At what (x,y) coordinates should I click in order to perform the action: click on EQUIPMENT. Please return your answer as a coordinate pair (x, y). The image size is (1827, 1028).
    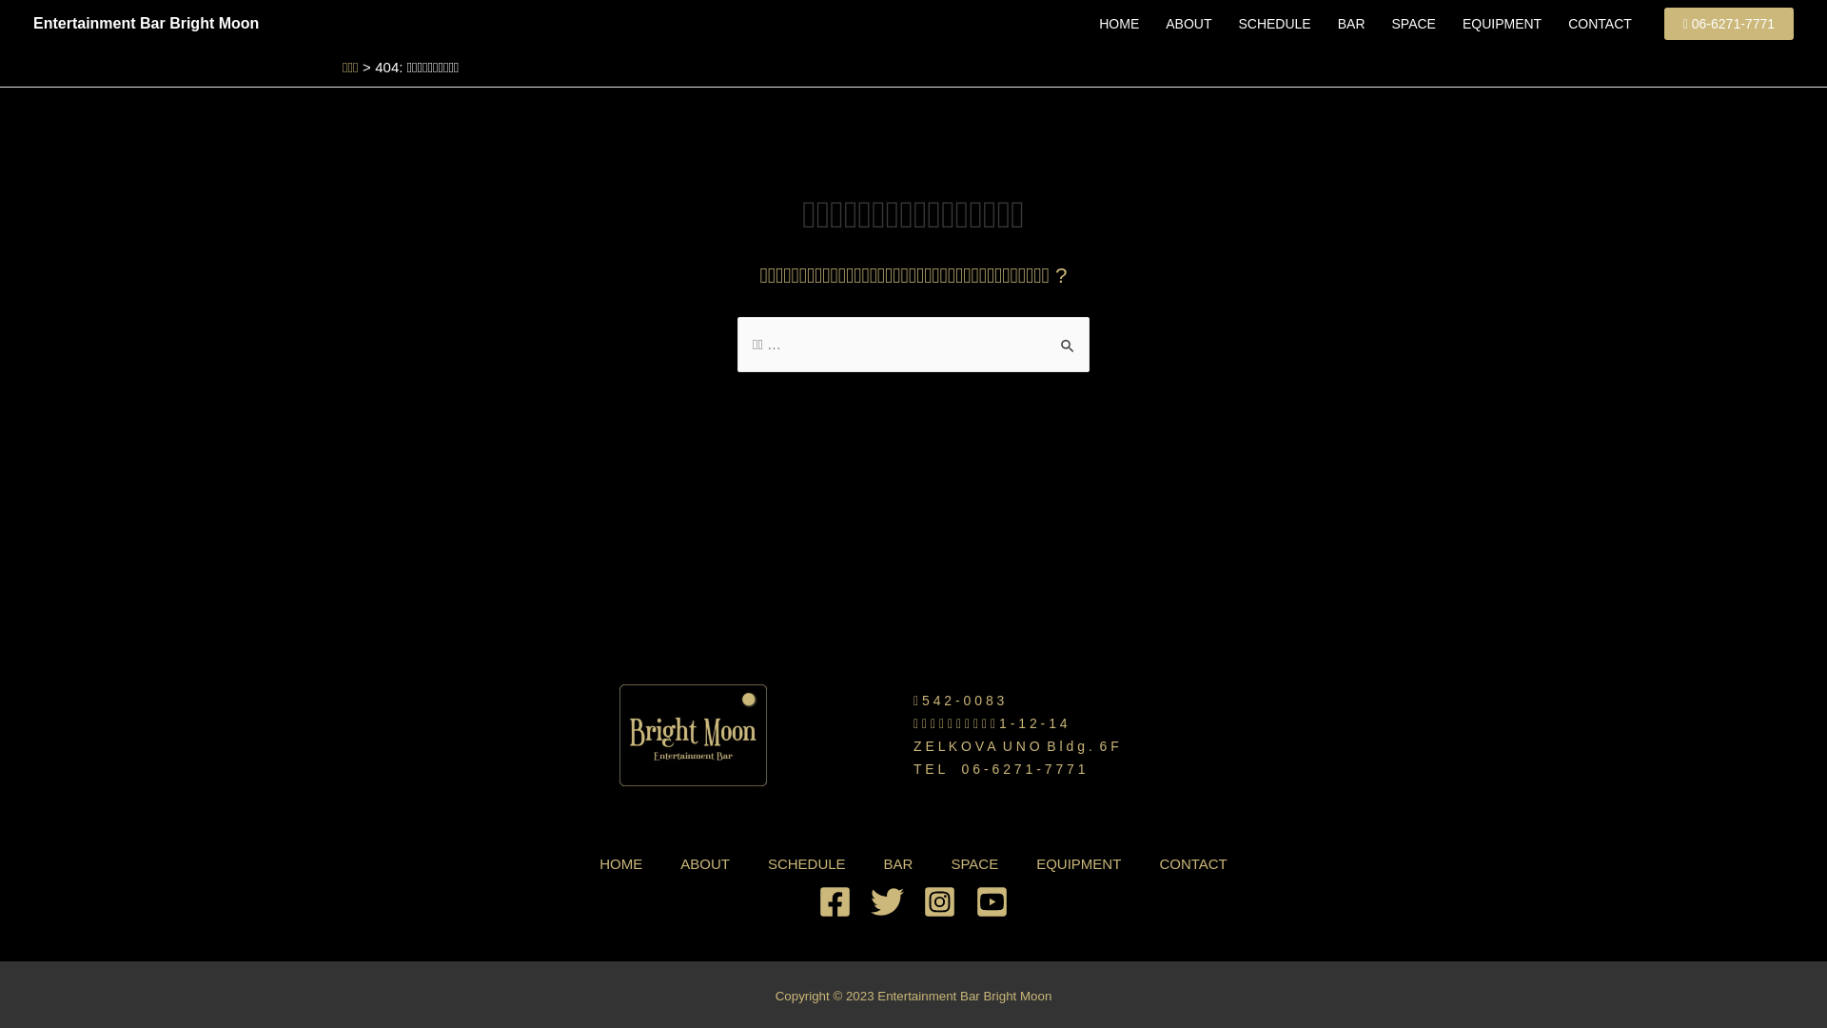
    Looking at the image, I should click on (1502, 24).